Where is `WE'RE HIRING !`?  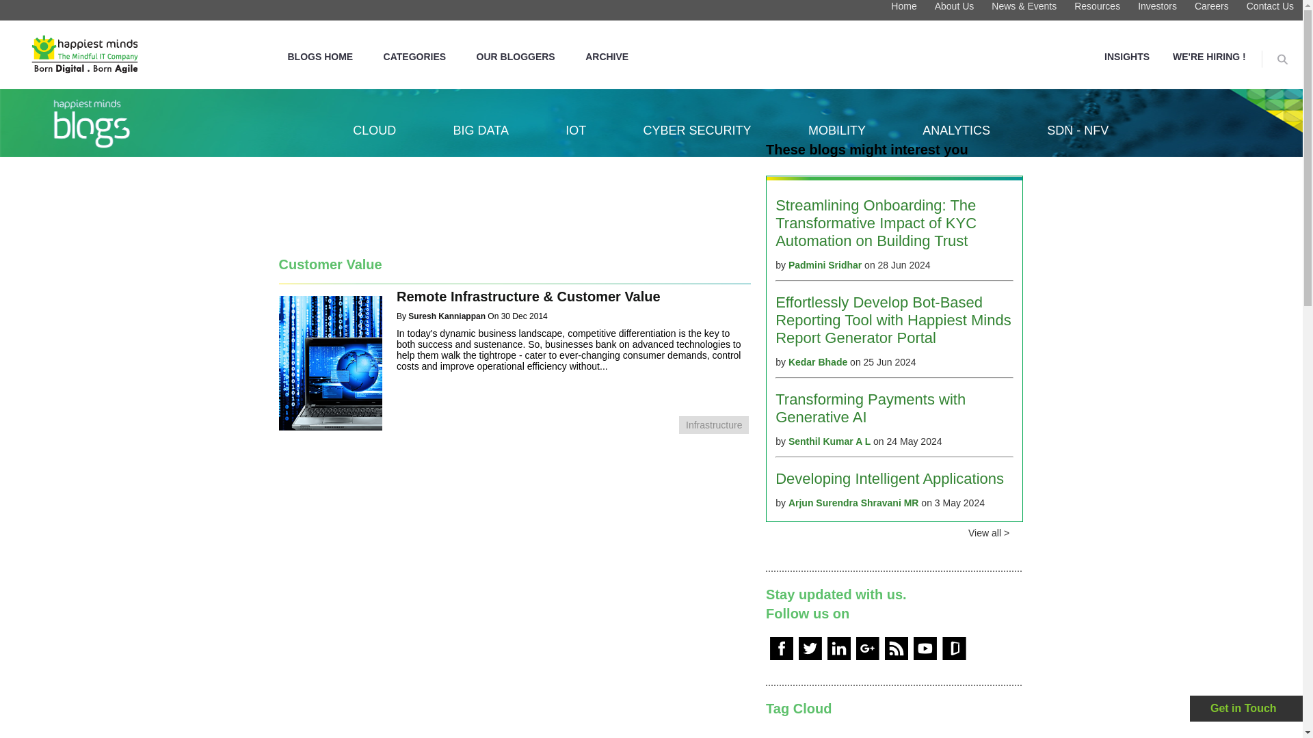
WE'RE HIRING ! is located at coordinates (1209, 56).